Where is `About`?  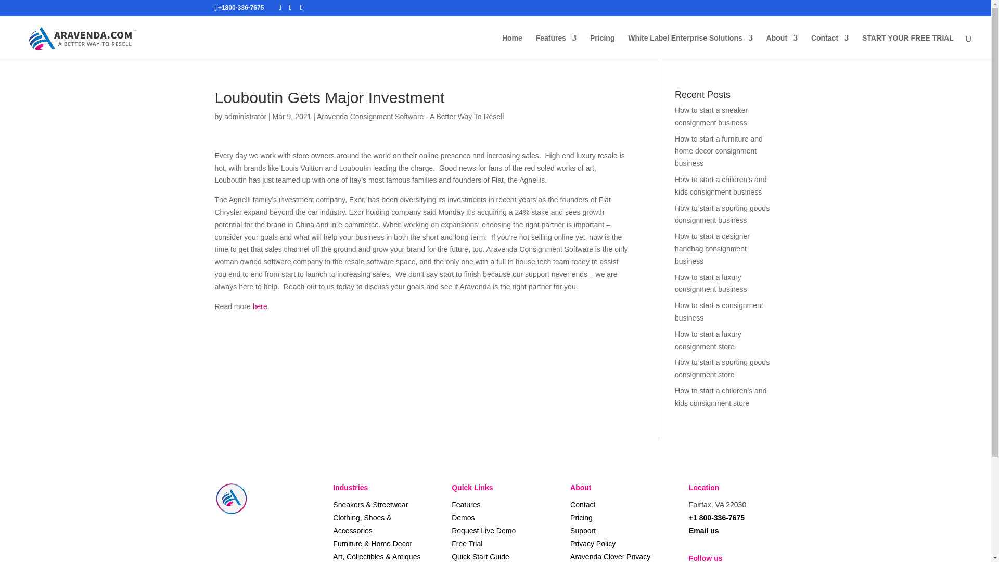 About is located at coordinates (782, 47).